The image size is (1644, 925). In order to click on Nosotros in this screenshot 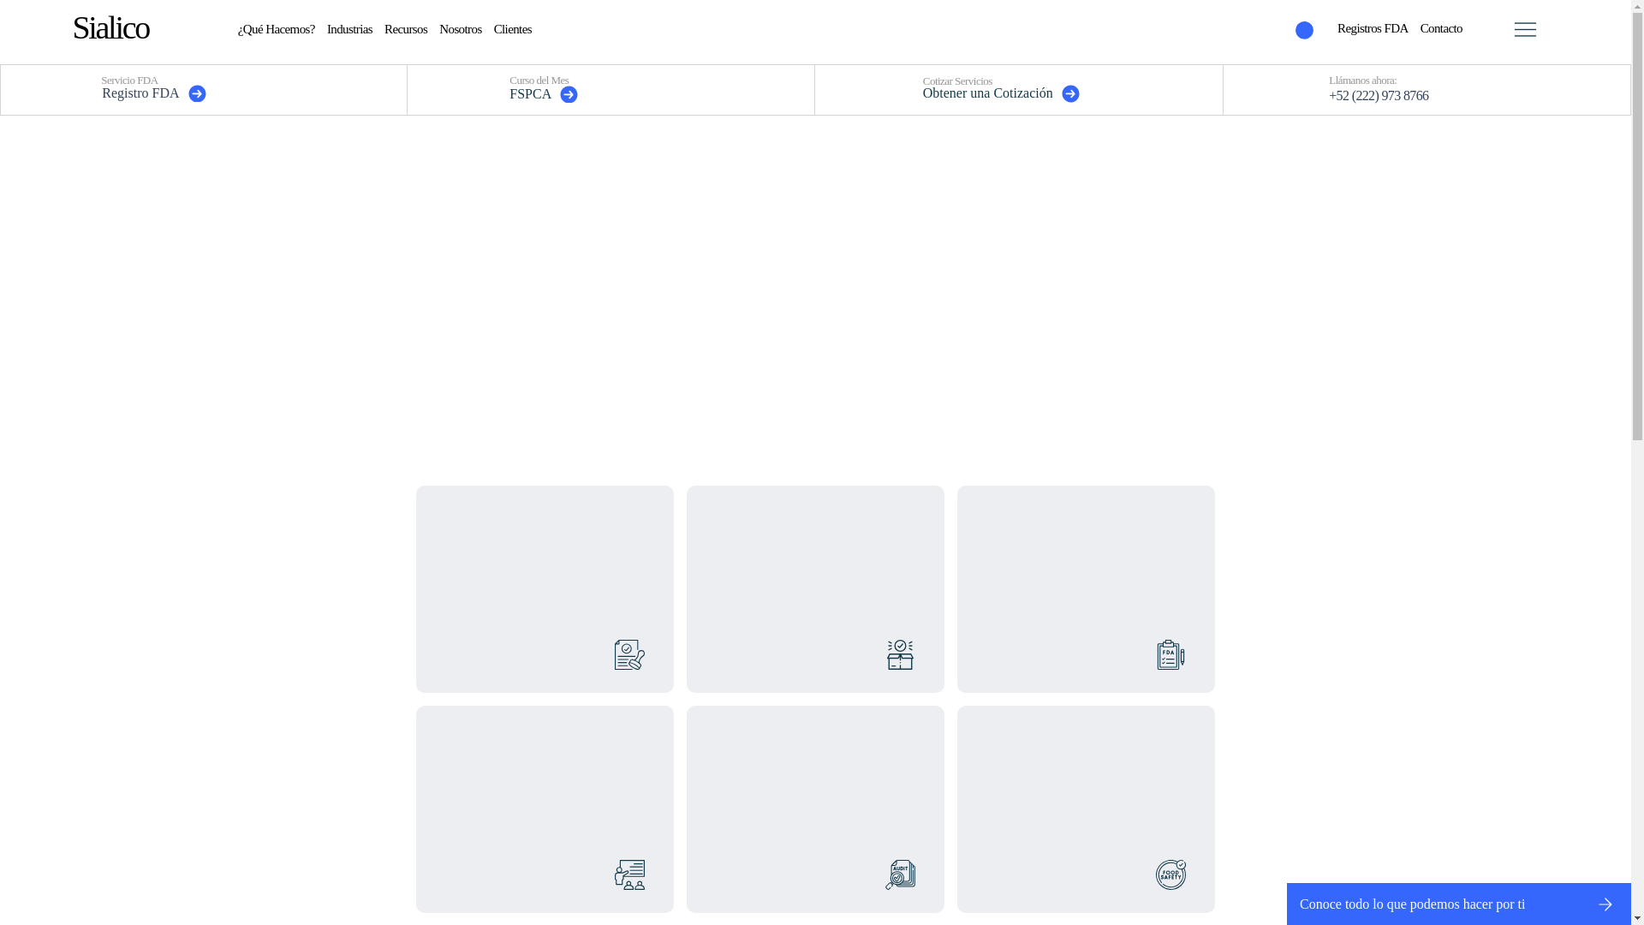, I will do `click(460, 29)`.